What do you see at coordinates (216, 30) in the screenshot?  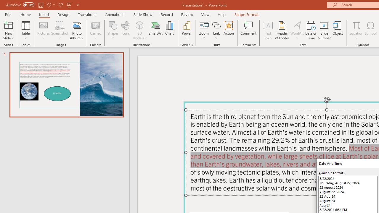 I see `Link` at bounding box center [216, 30].